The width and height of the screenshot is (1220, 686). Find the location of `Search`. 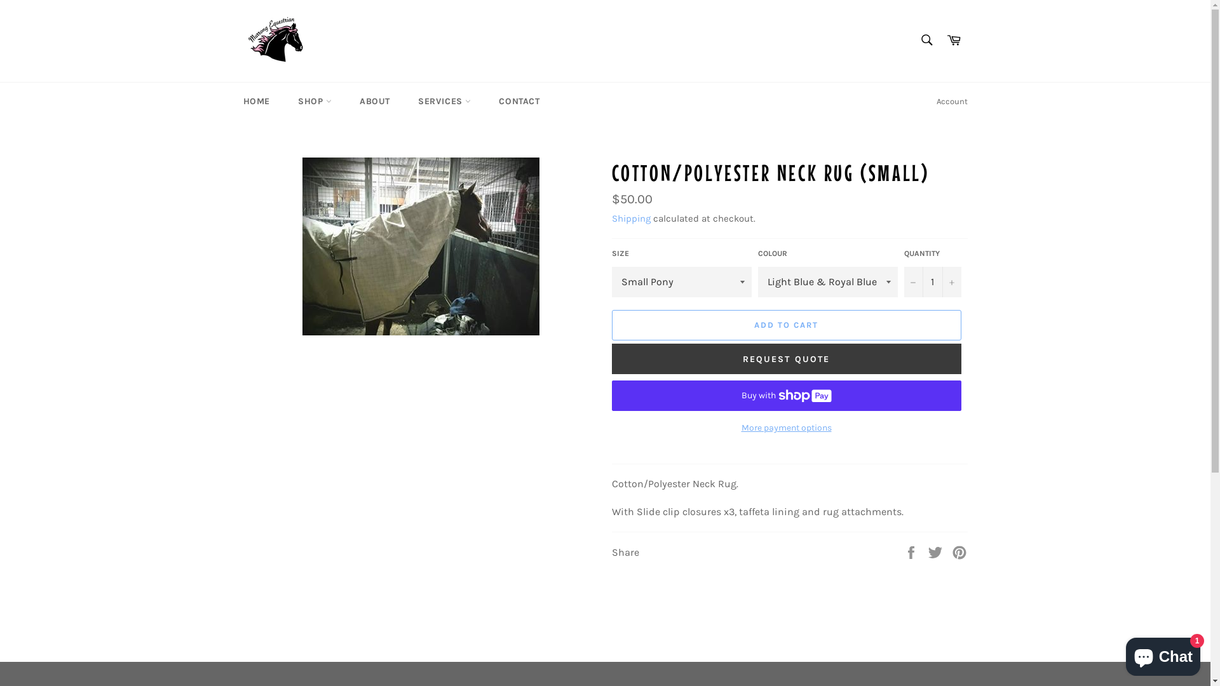

Search is located at coordinates (926, 40).